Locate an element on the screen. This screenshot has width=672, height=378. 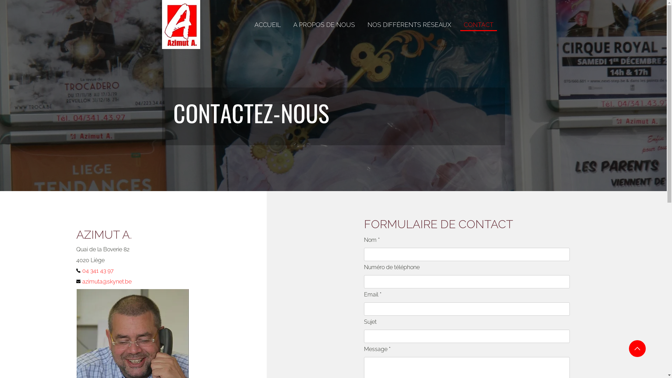
ACCUEIL is located at coordinates (267, 25).